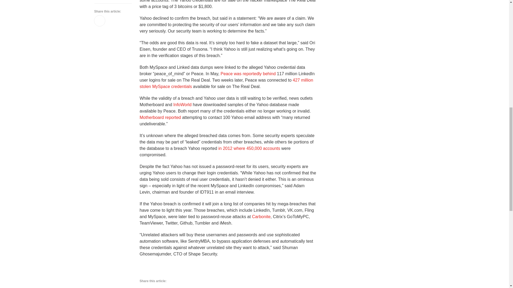 The width and height of the screenshot is (513, 288). What do you see at coordinates (261, 217) in the screenshot?
I see `Carbonite` at bounding box center [261, 217].